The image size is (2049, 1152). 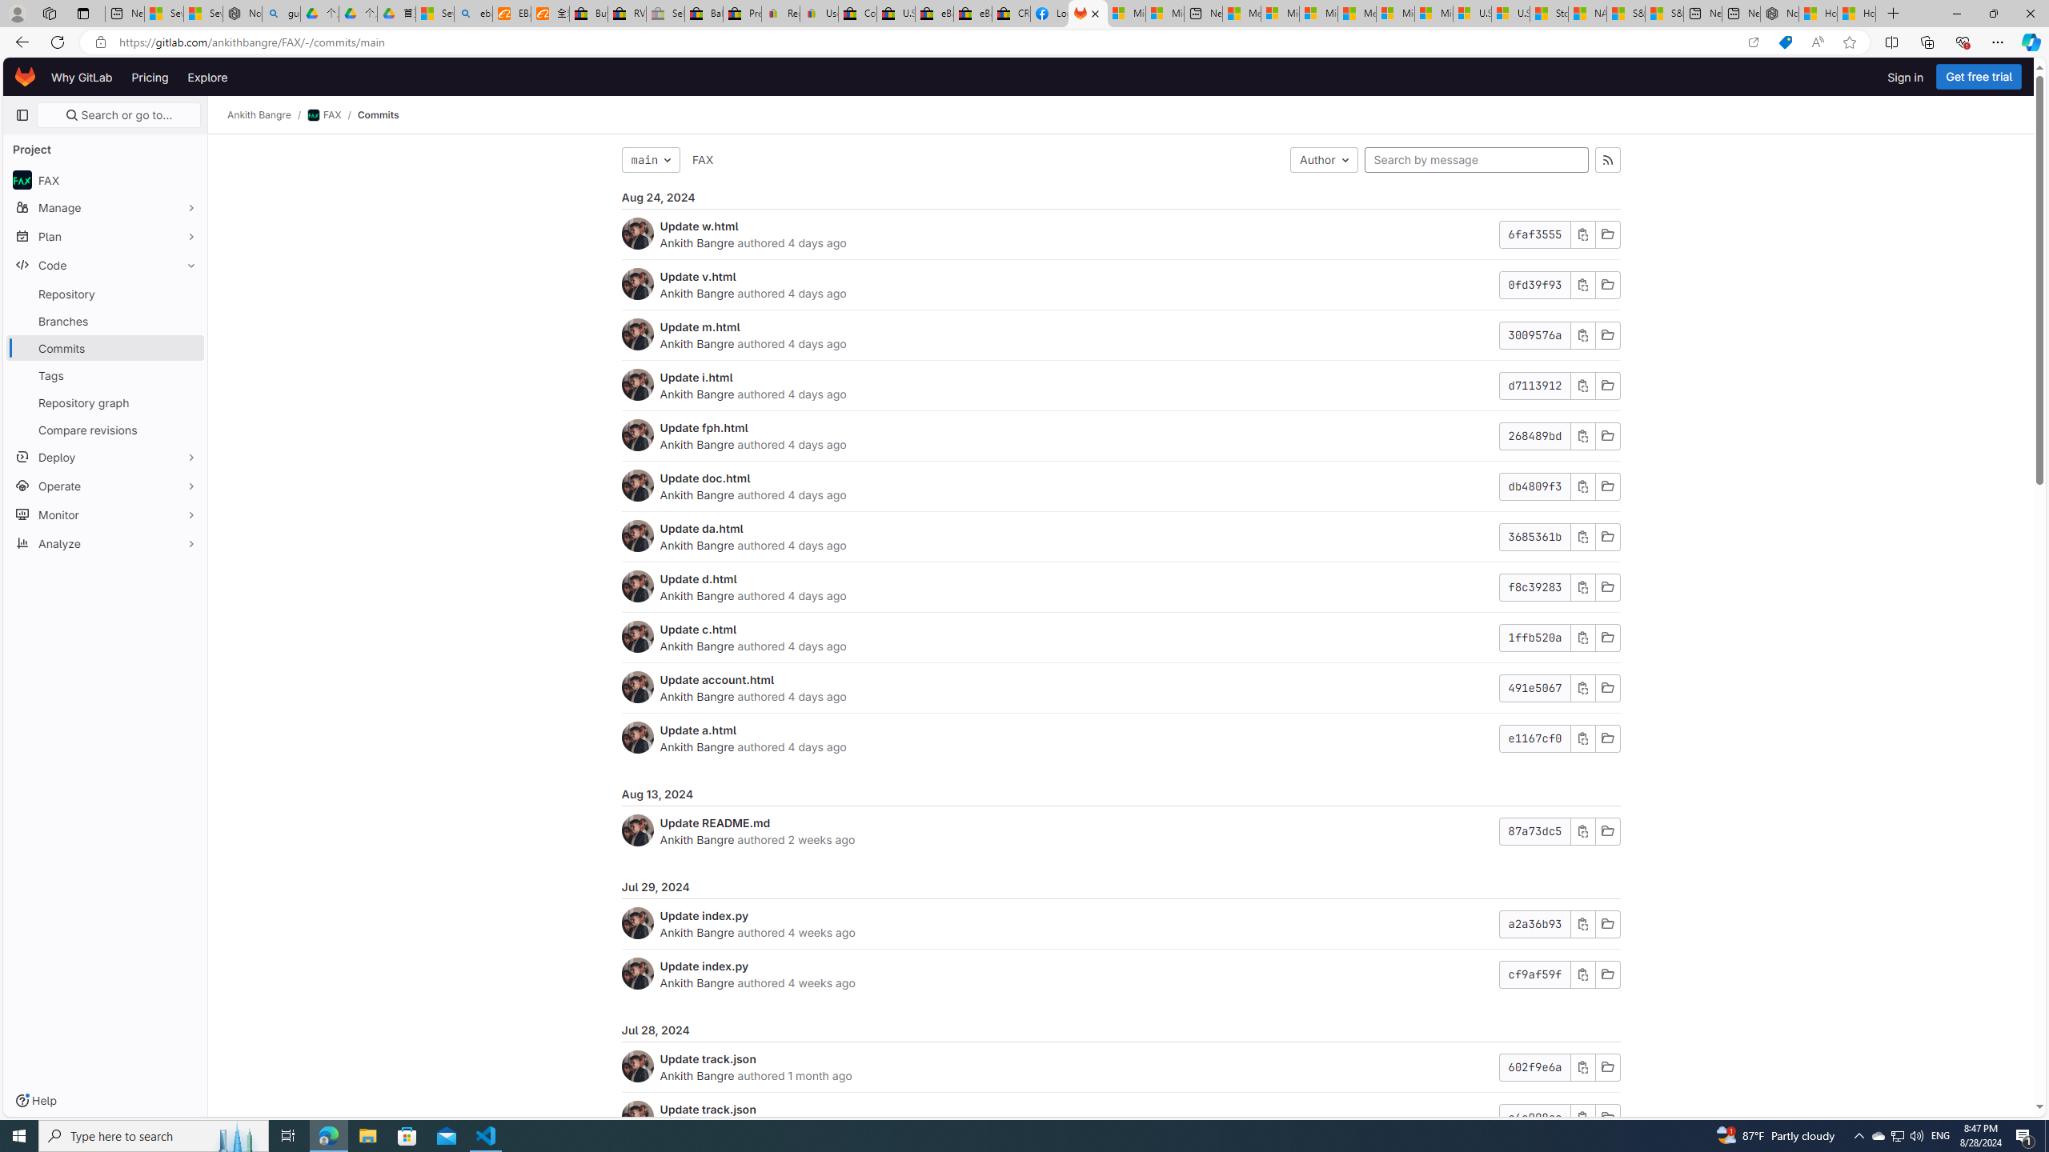 What do you see at coordinates (1121, 924) in the screenshot?
I see `Update index.pyAnkith Bangre authored 4 weeks agoa2a36b93` at bounding box center [1121, 924].